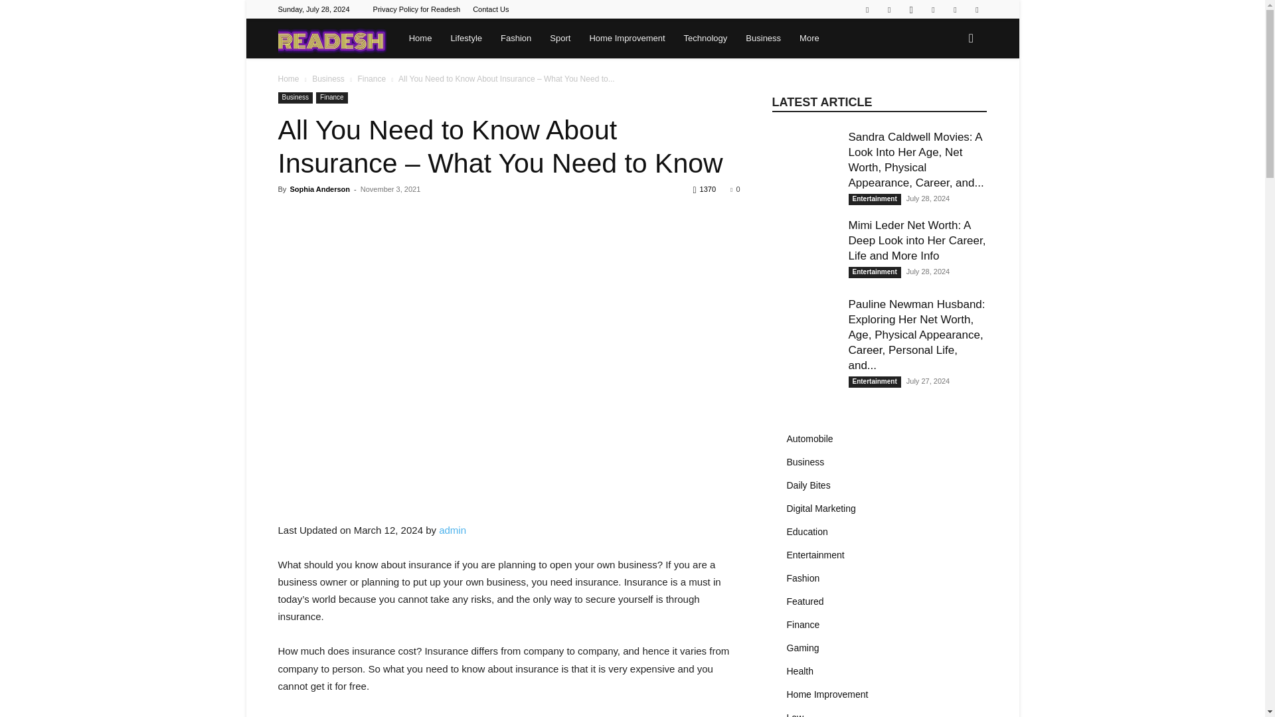  What do you see at coordinates (889, 9) in the screenshot?
I see `Facebook` at bounding box center [889, 9].